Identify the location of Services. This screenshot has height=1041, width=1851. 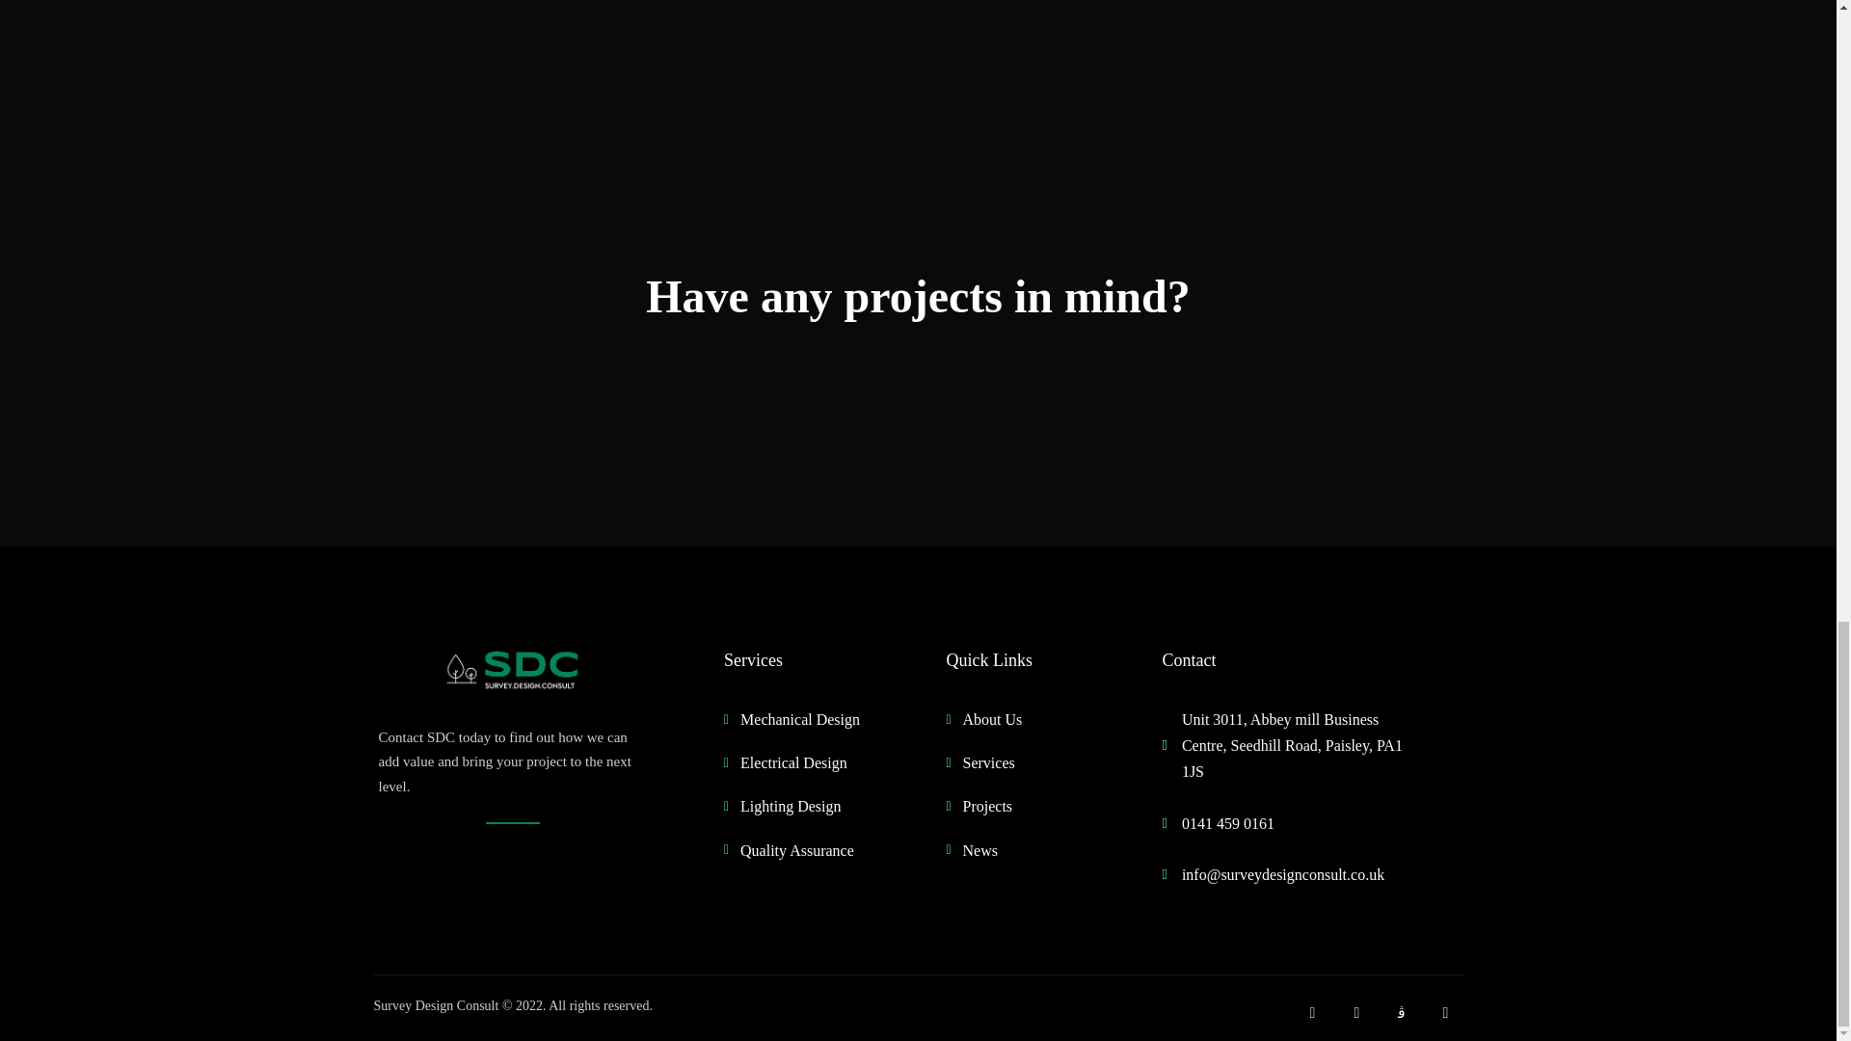
(1024, 761).